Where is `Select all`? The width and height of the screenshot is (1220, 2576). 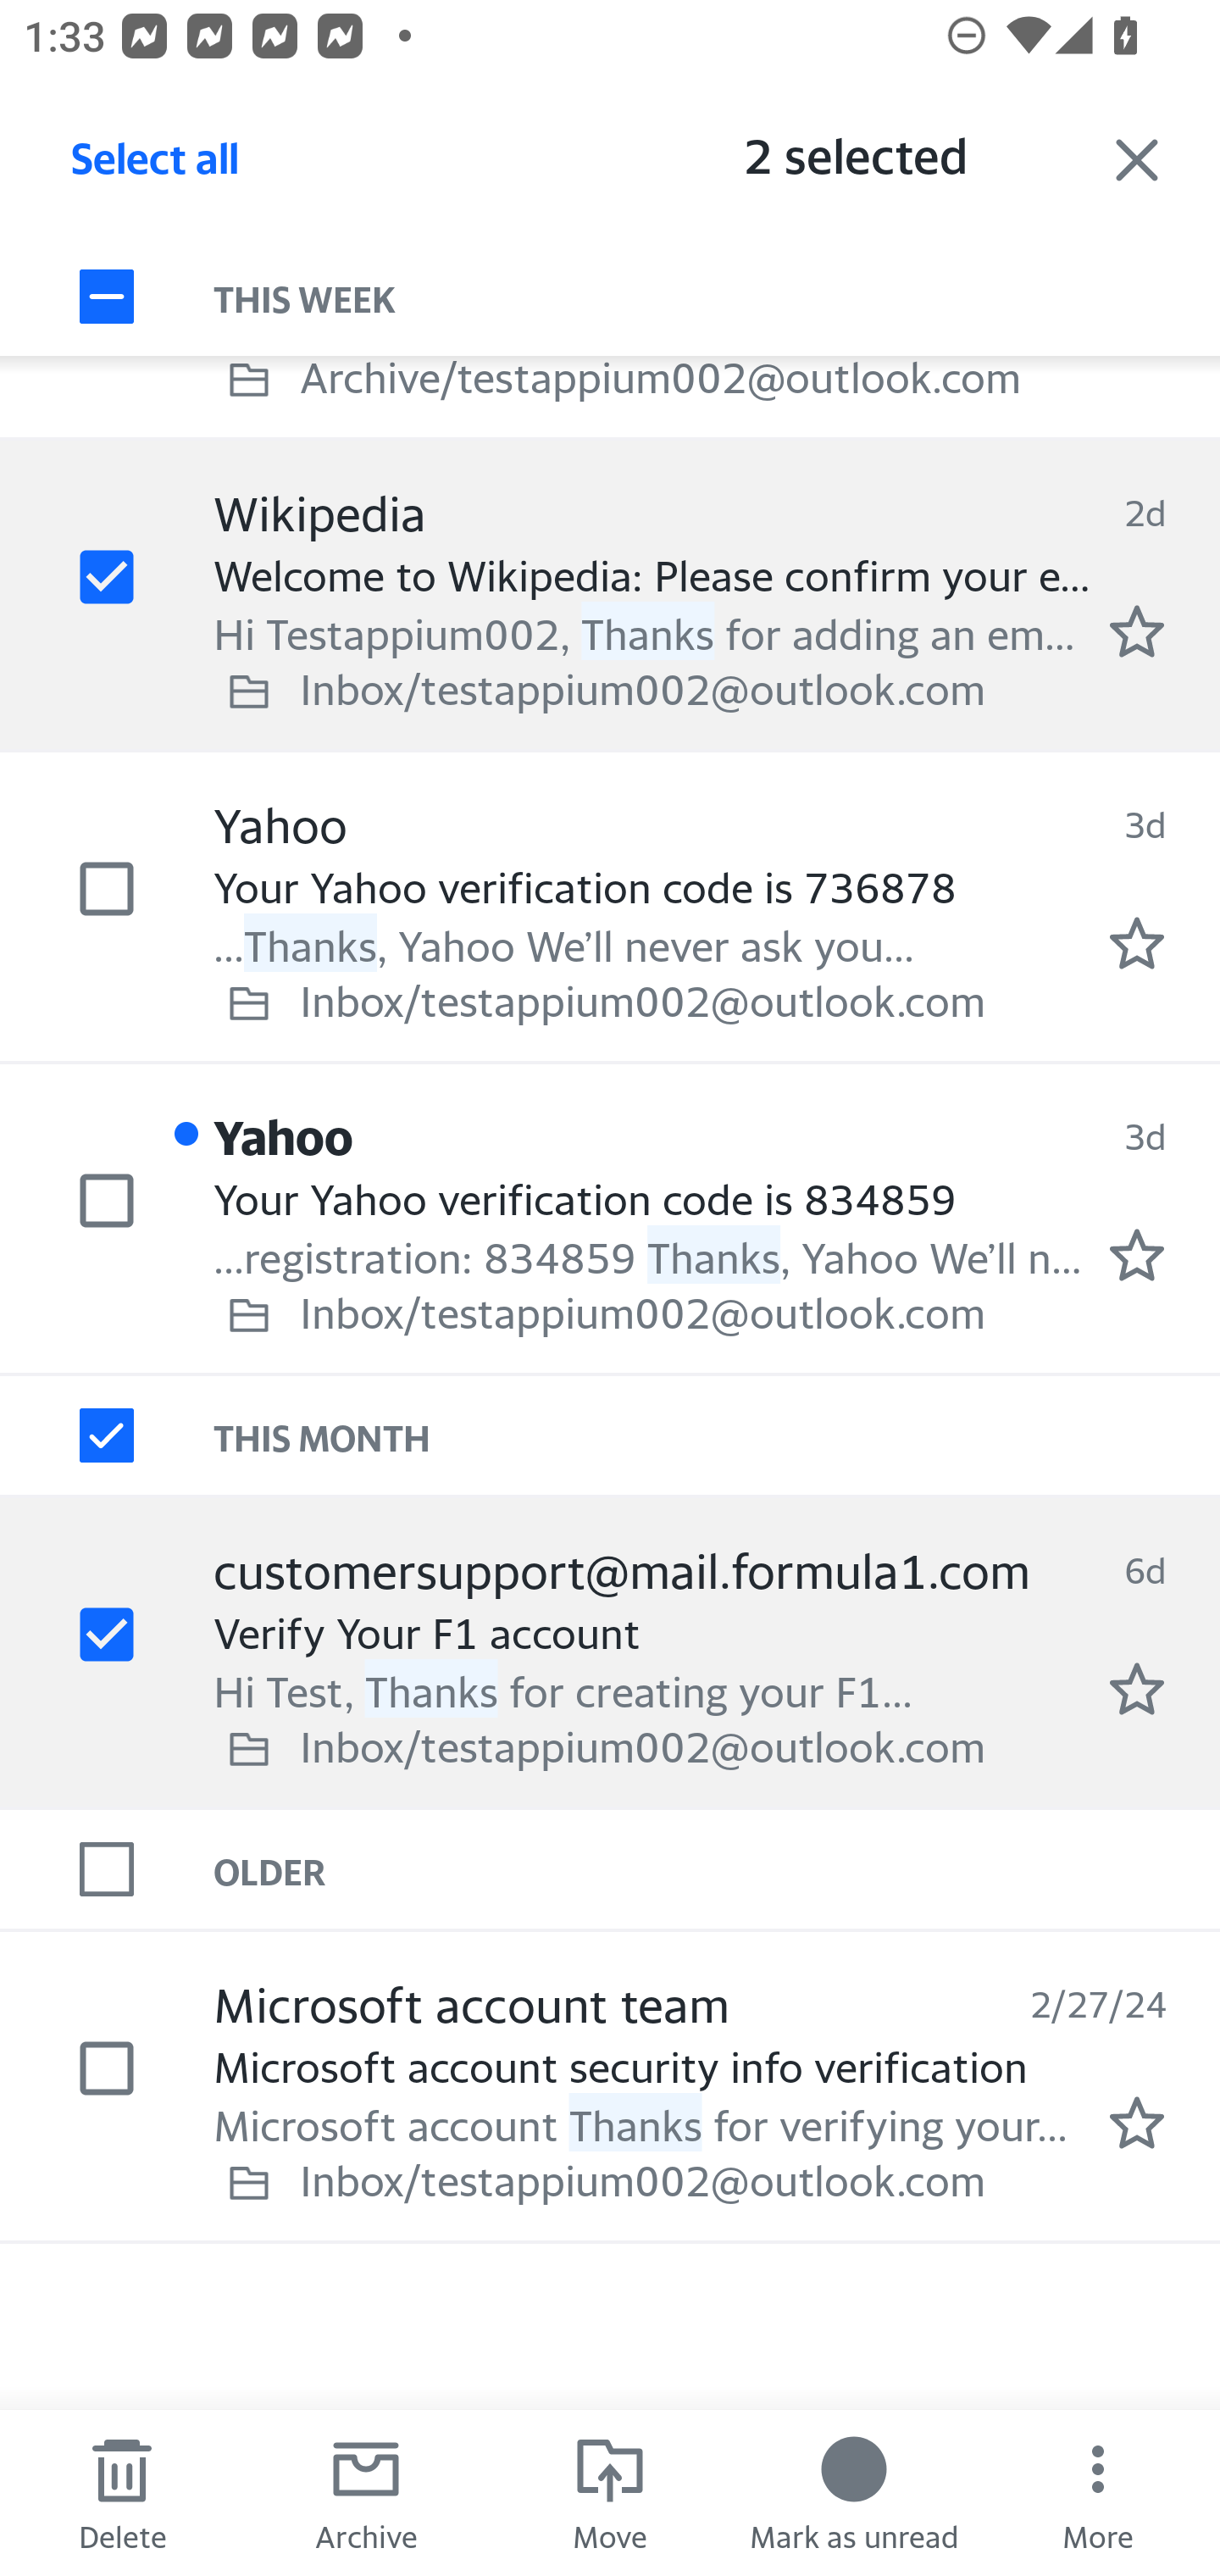 Select all is located at coordinates (156, 167).